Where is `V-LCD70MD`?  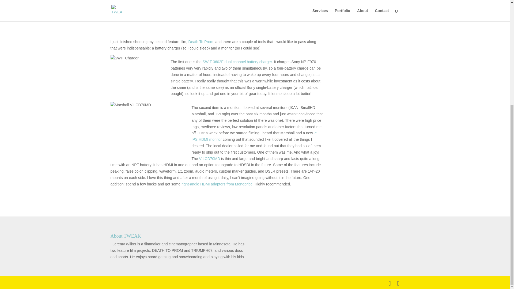
V-LCD70MD is located at coordinates (210, 158).